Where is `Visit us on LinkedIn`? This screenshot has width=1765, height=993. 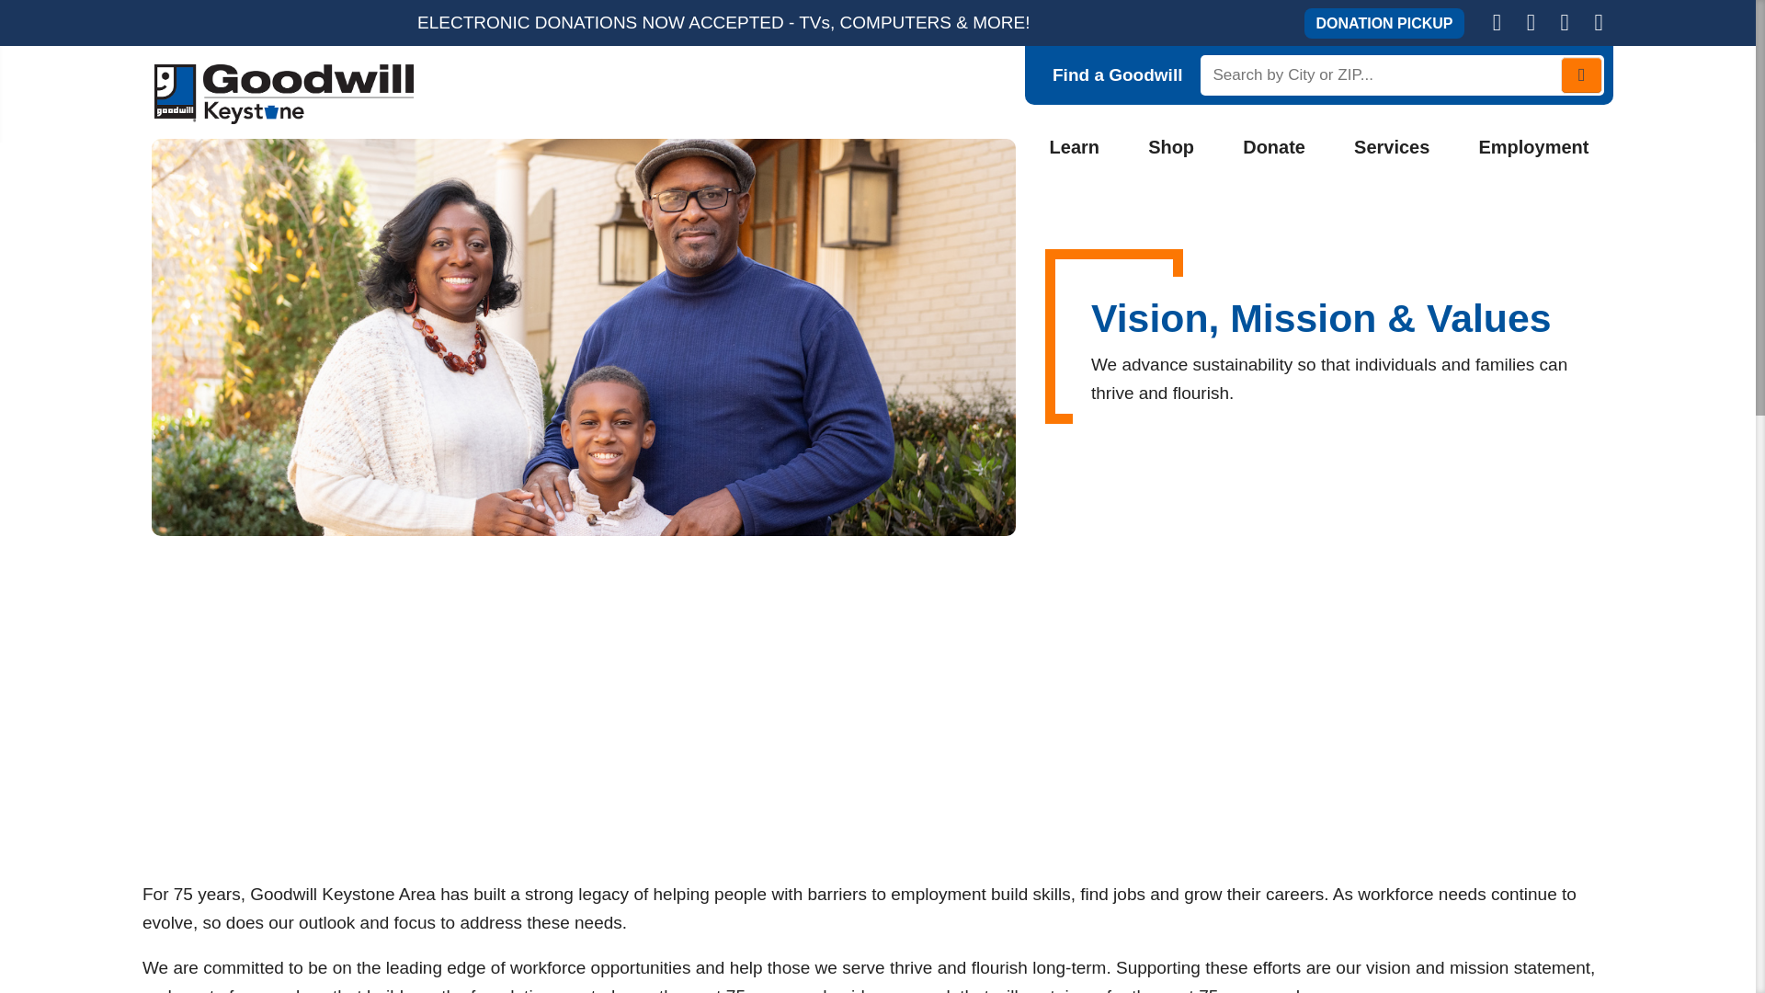
Visit us on LinkedIn is located at coordinates (1598, 22).